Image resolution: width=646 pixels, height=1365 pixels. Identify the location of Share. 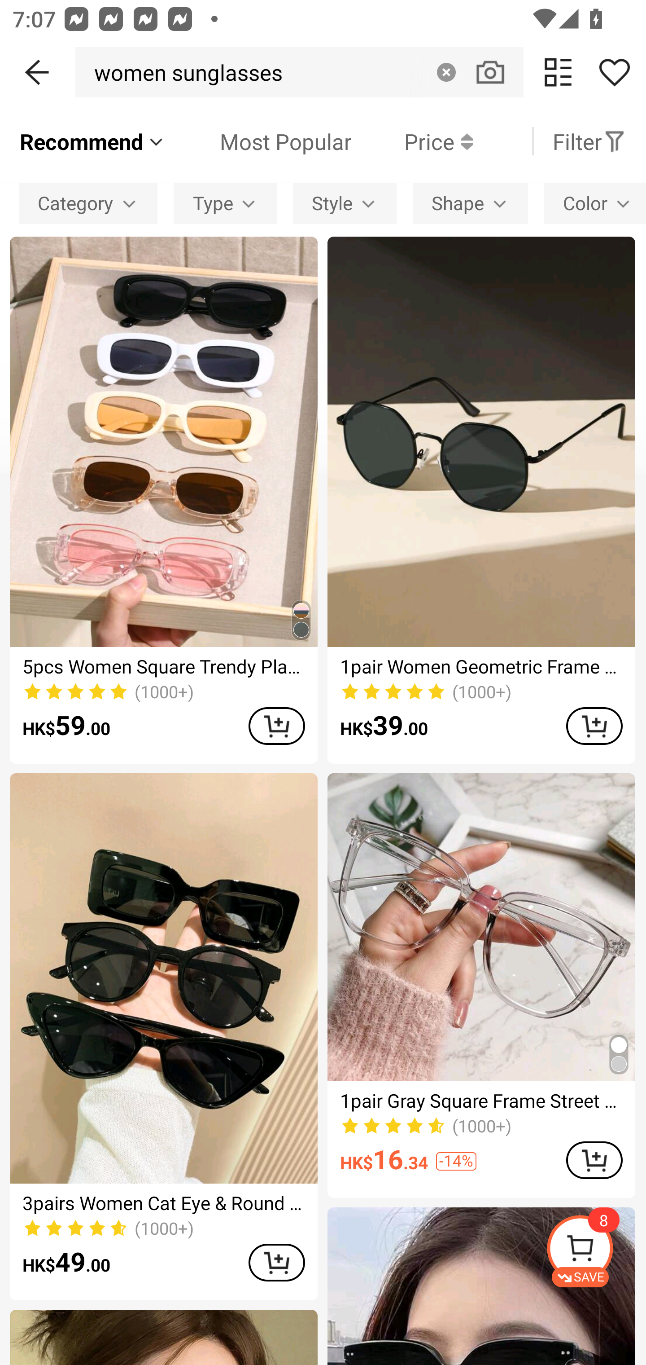
(614, 72).